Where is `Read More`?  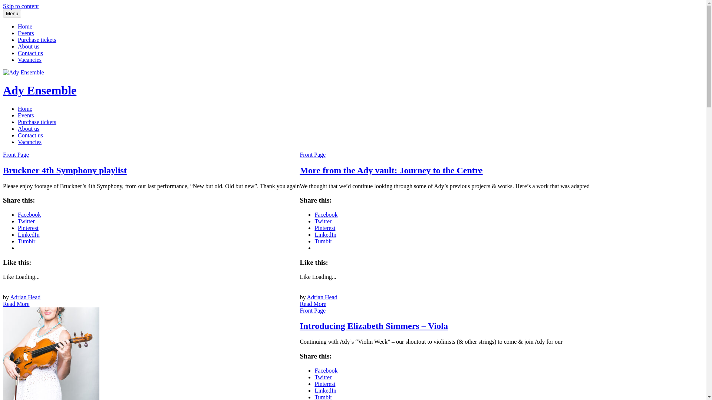
Read More is located at coordinates (313, 304).